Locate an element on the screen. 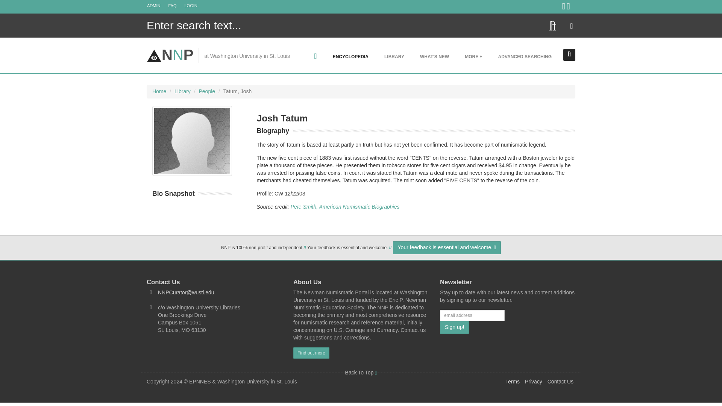 Image resolution: width=722 pixels, height=406 pixels. LIBRARY is located at coordinates (394, 56).